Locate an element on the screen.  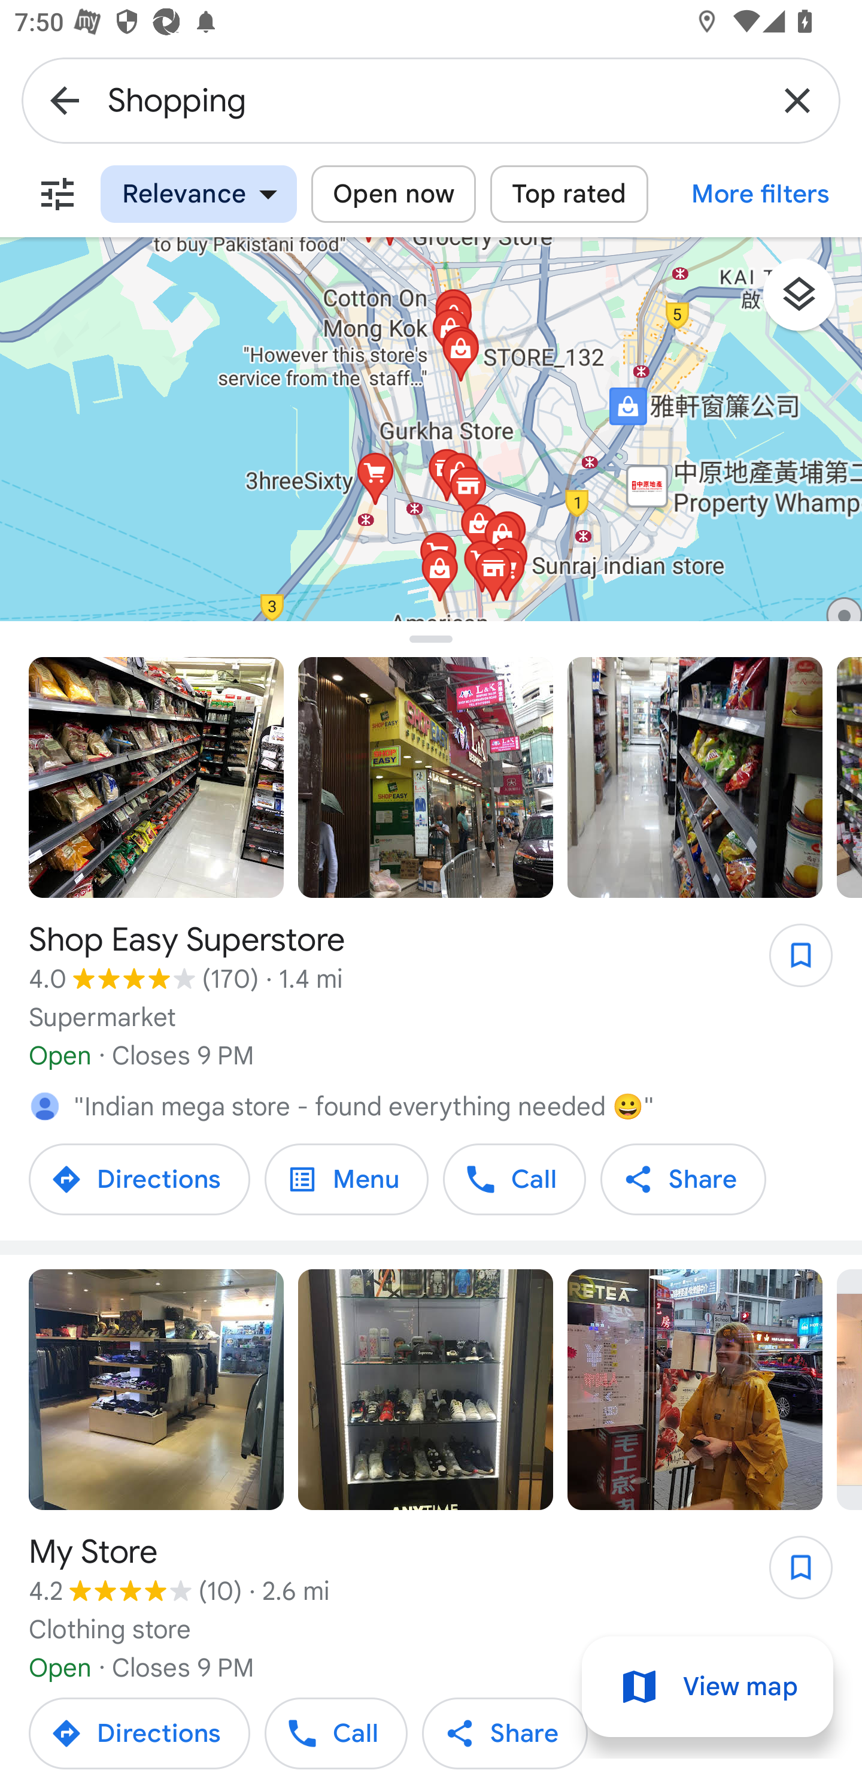
Shopping is located at coordinates (431, 99).